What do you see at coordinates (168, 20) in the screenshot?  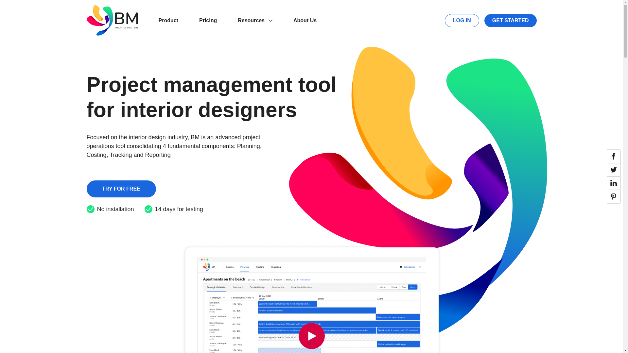 I see `Product` at bounding box center [168, 20].